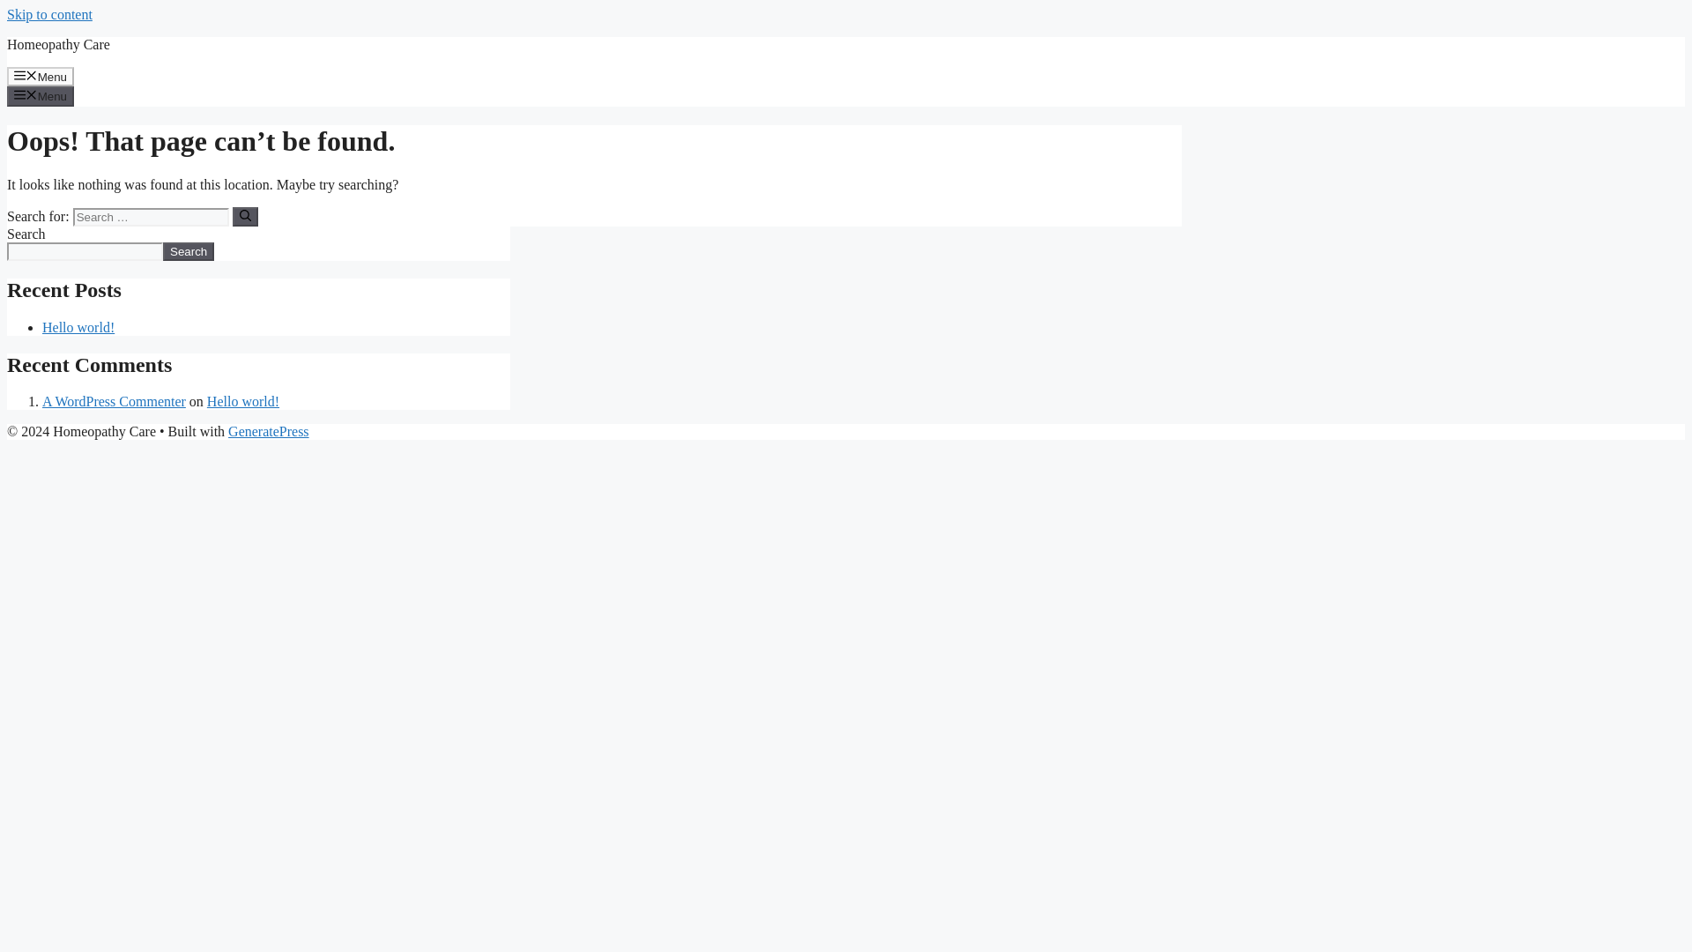 The width and height of the screenshot is (1692, 952). What do you see at coordinates (189, 251) in the screenshot?
I see `Search` at bounding box center [189, 251].